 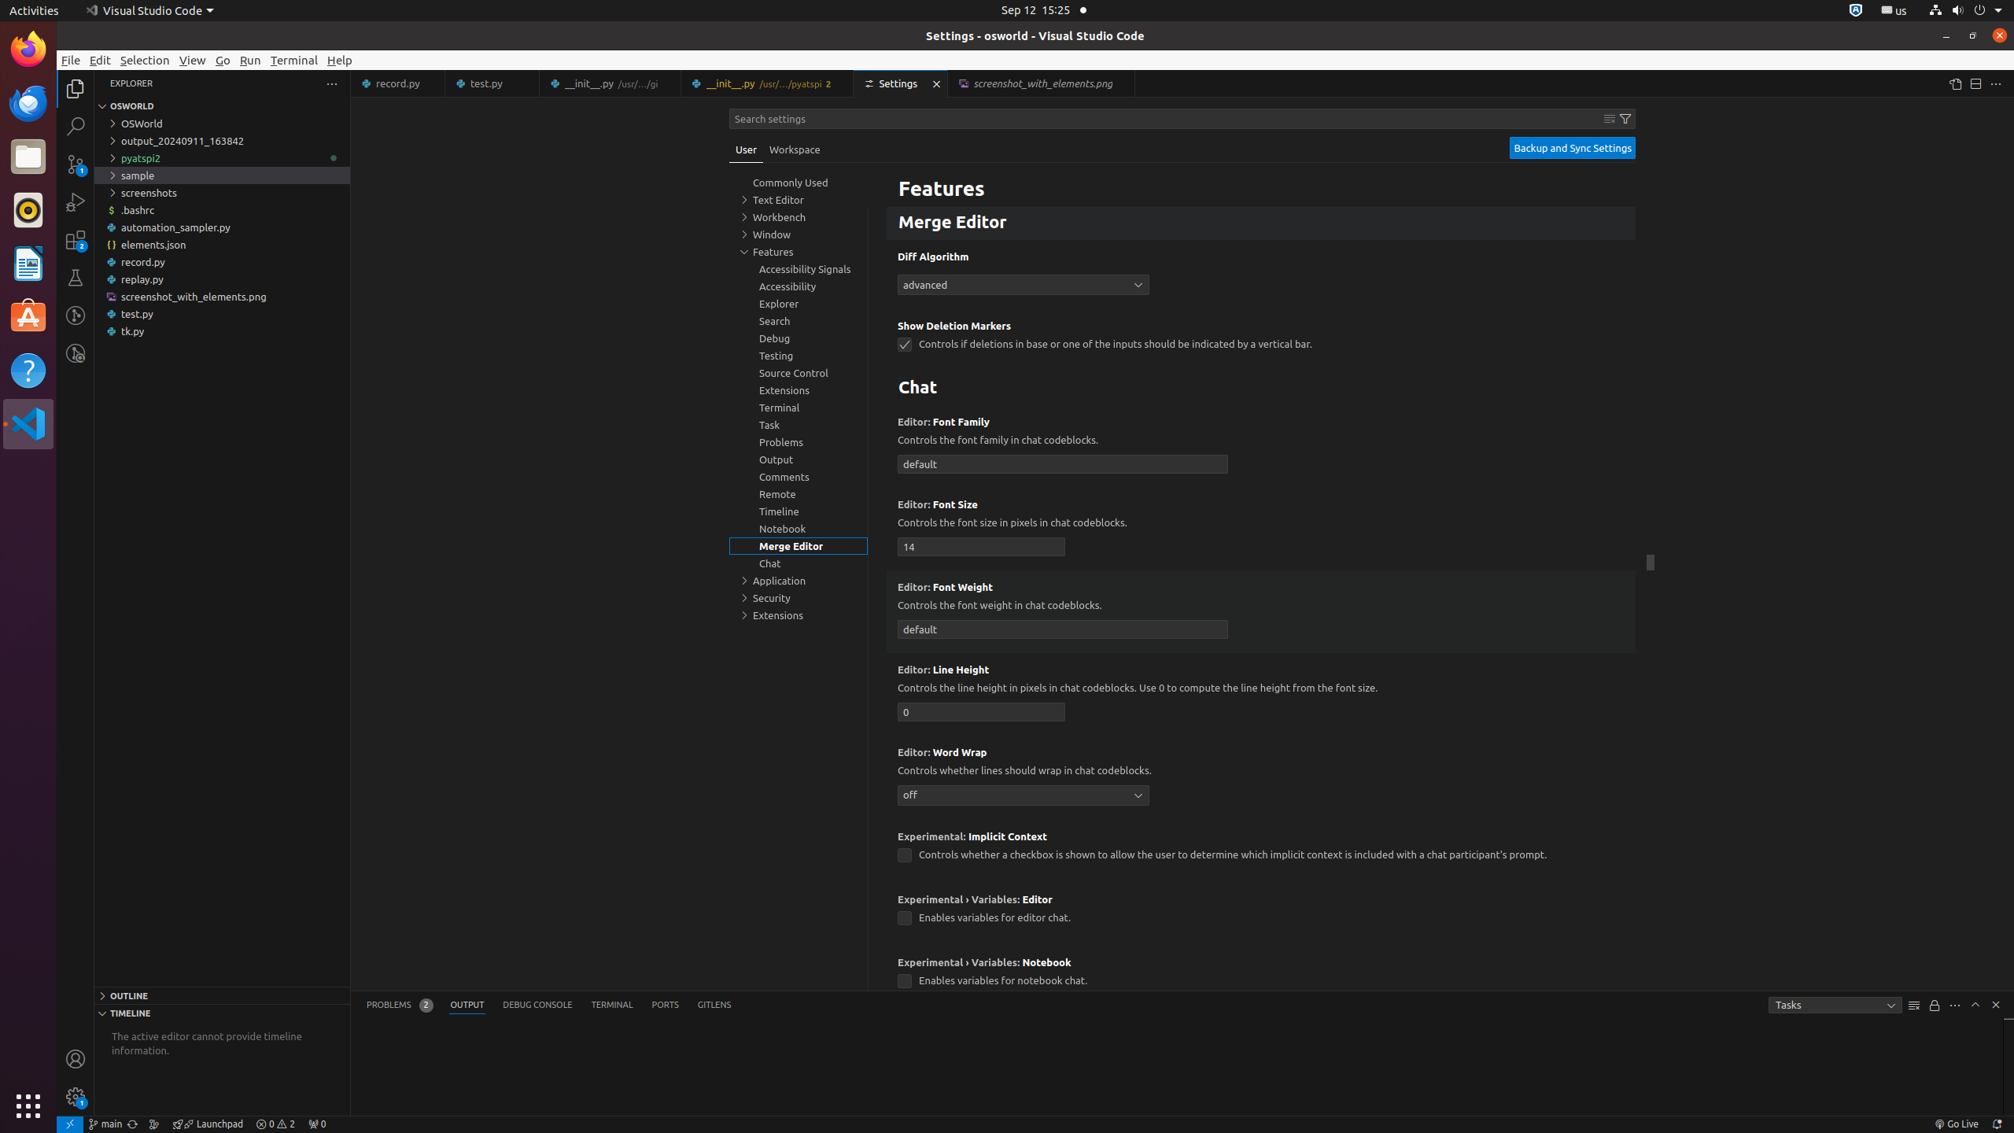 I want to click on Text Editor, group, so click(x=799, y=200).